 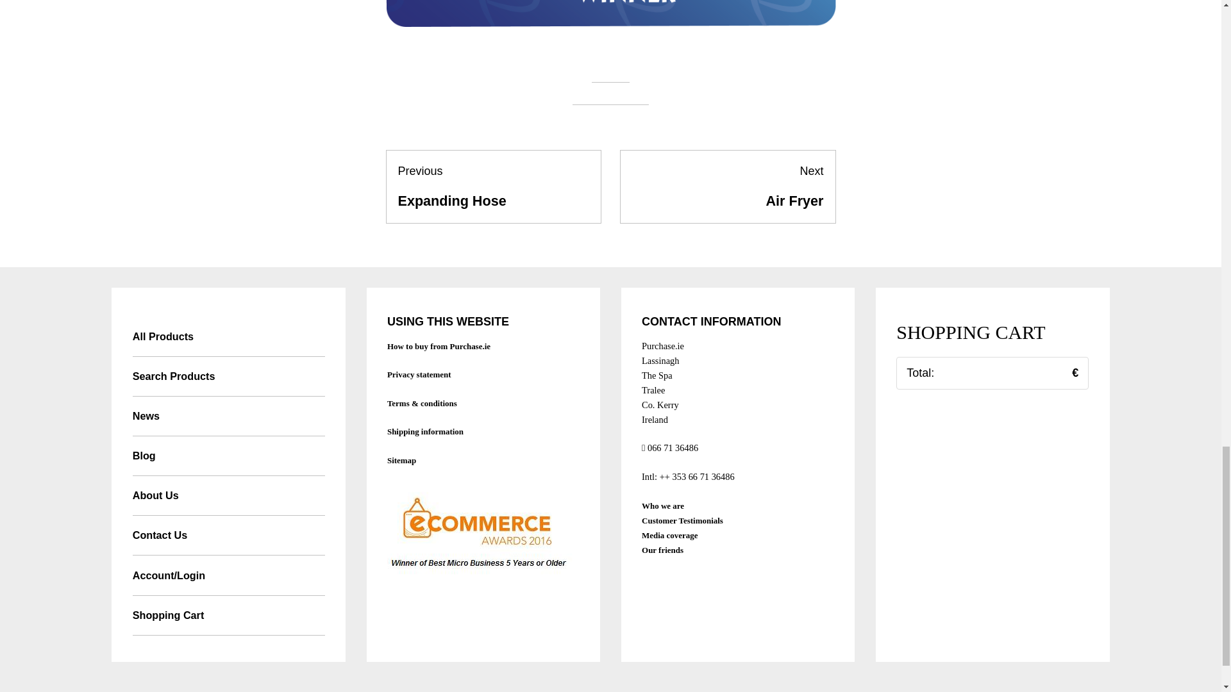 I want to click on Our friends, so click(x=662, y=550).